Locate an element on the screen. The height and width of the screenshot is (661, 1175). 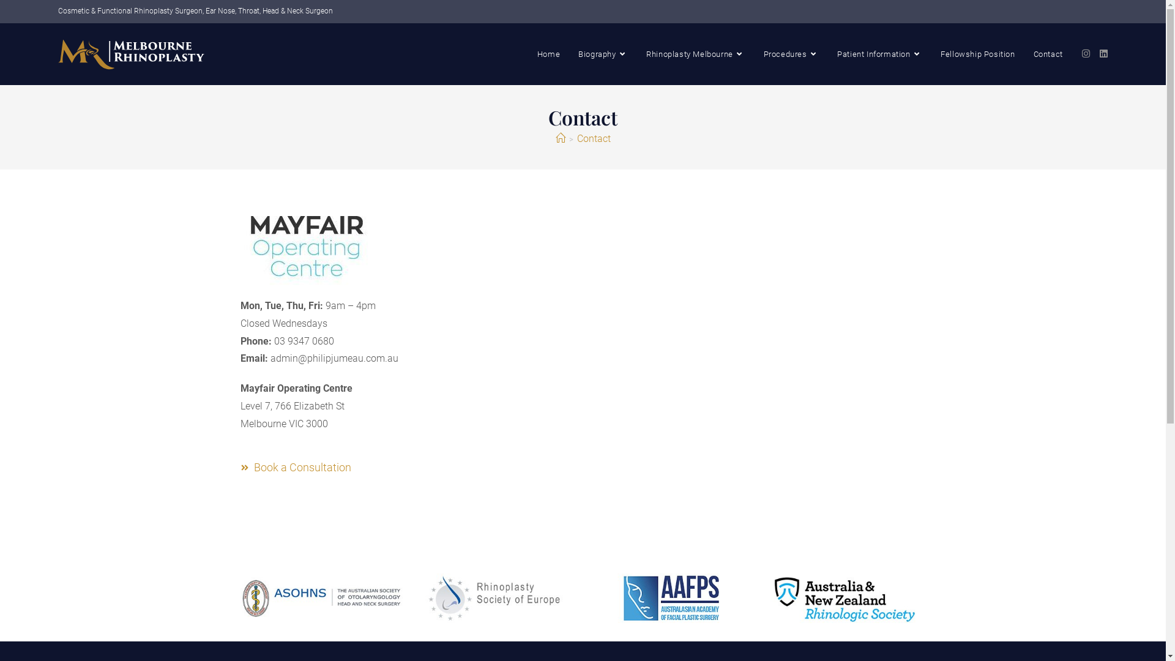
Rhinoplasty Melbourne is located at coordinates (695, 54).